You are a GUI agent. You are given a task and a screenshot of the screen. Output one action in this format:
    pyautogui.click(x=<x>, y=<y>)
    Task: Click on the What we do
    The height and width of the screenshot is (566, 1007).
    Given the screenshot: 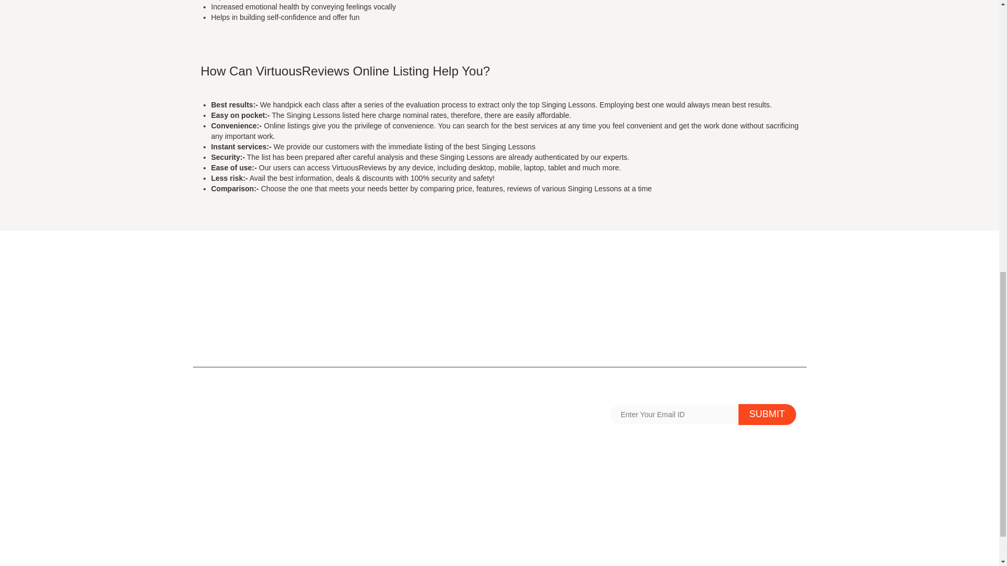 What is the action you would take?
    pyautogui.click(x=527, y=477)
    